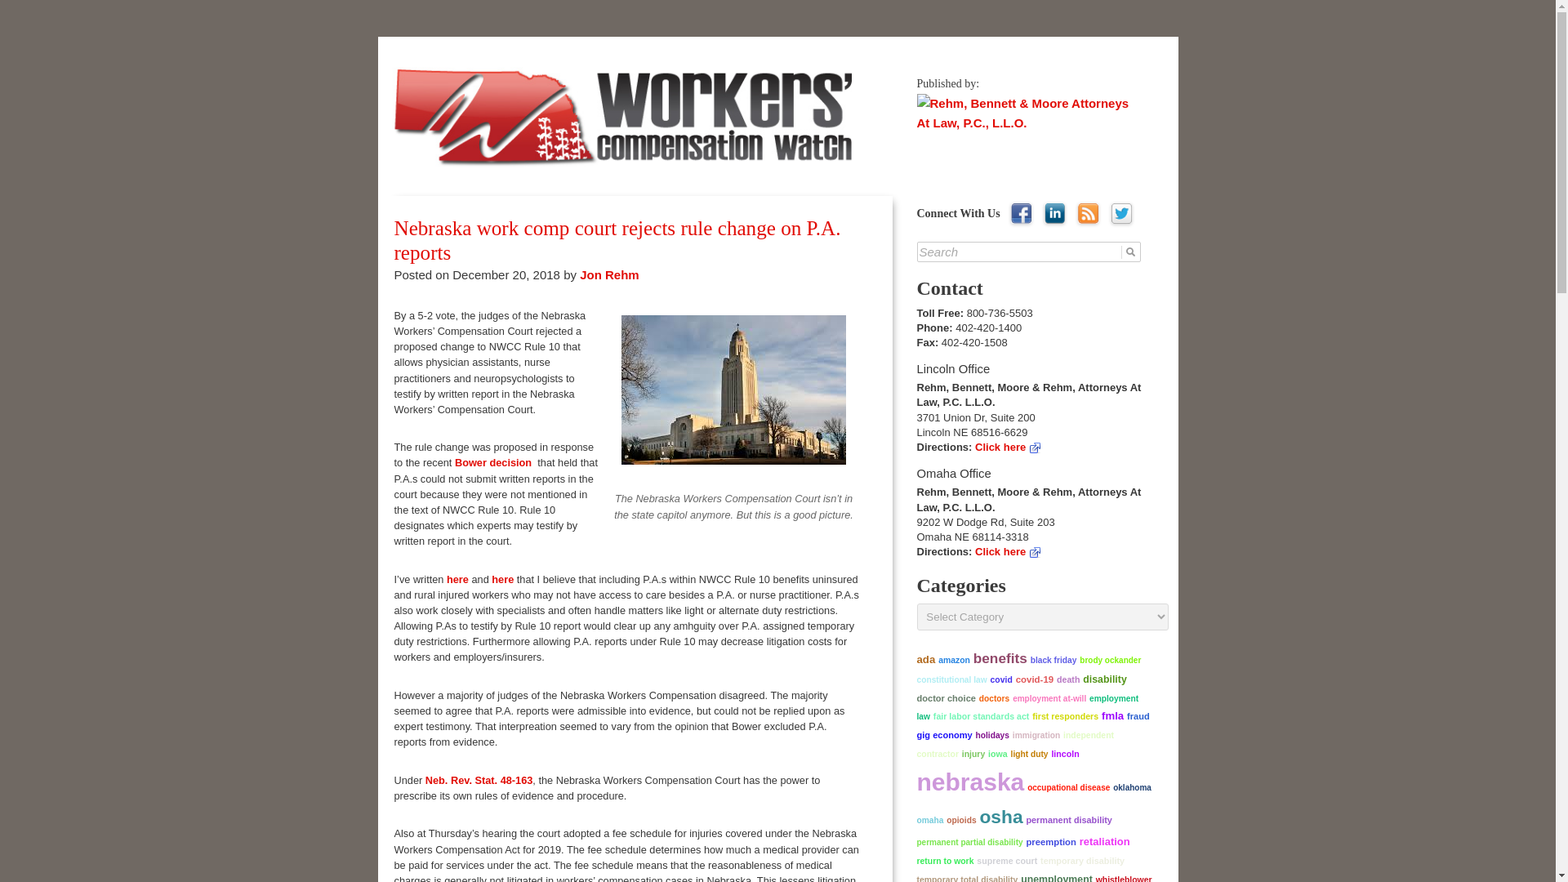 Image resolution: width=1568 pixels, height=882 pixels. What do you see at coordinates (563, 67) in the screenshot?
I see `Workers' Compensation Watch` at bounding box center [563, 67].